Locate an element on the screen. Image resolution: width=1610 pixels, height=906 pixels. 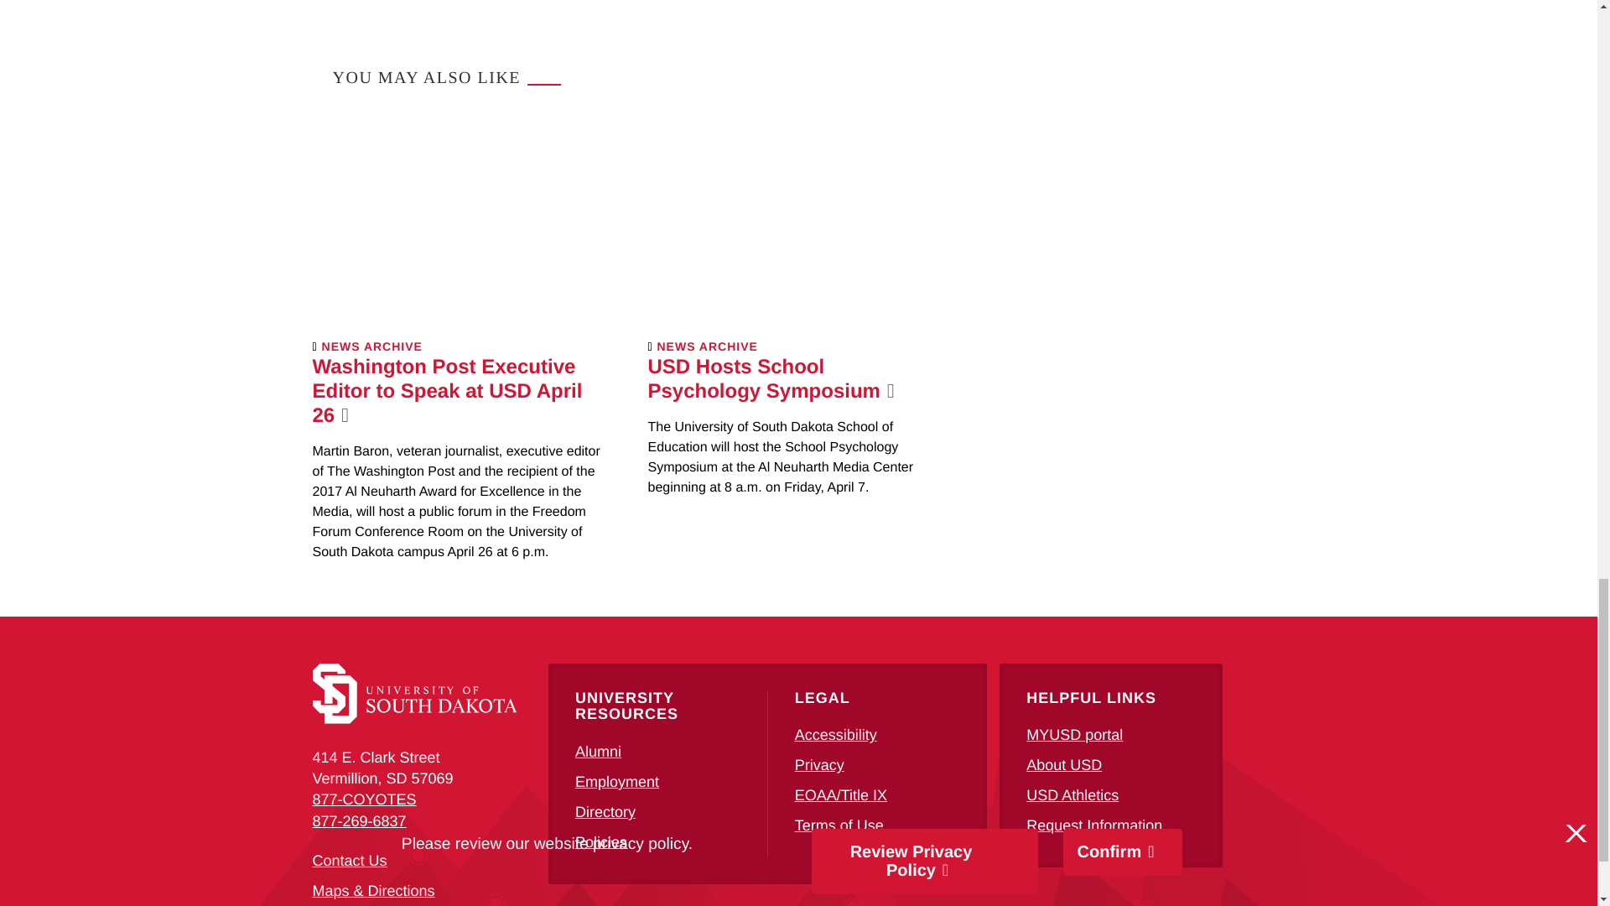
USD Alumni is located at coordinates (598, 752).